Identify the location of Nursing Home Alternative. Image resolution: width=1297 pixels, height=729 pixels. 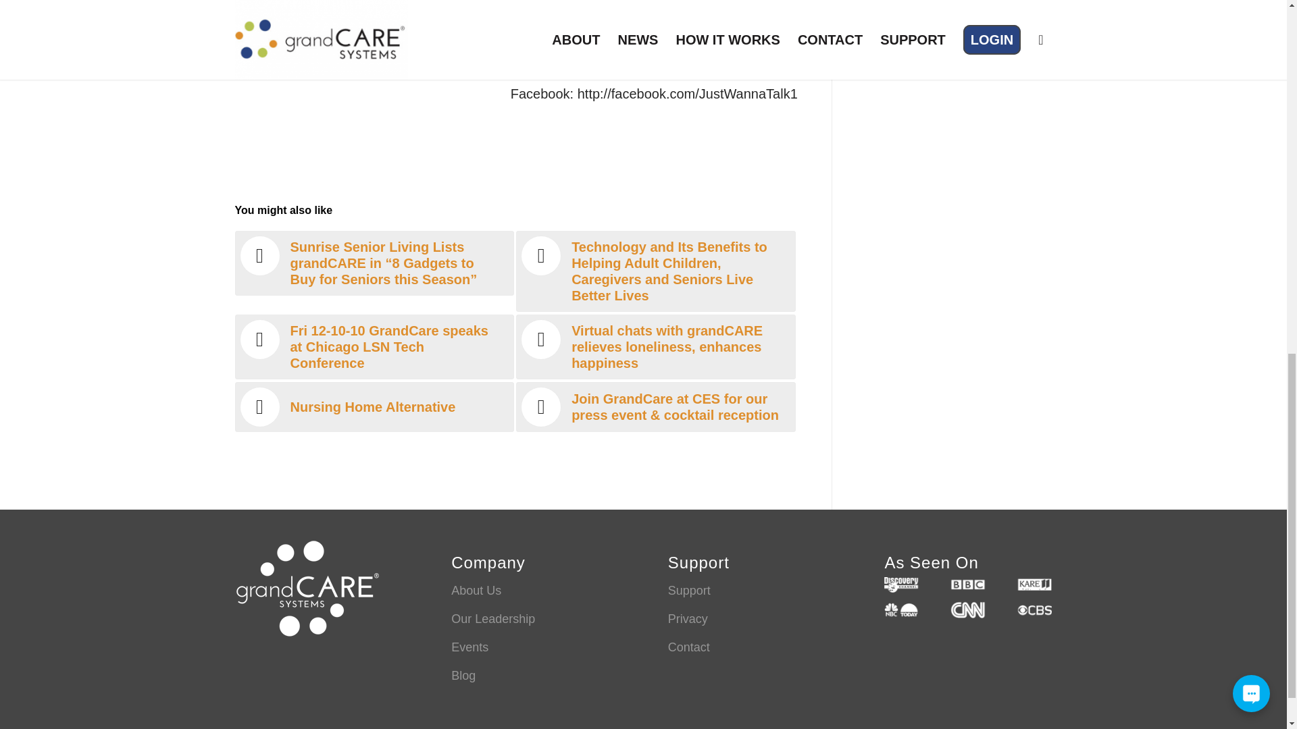
(374, 406).